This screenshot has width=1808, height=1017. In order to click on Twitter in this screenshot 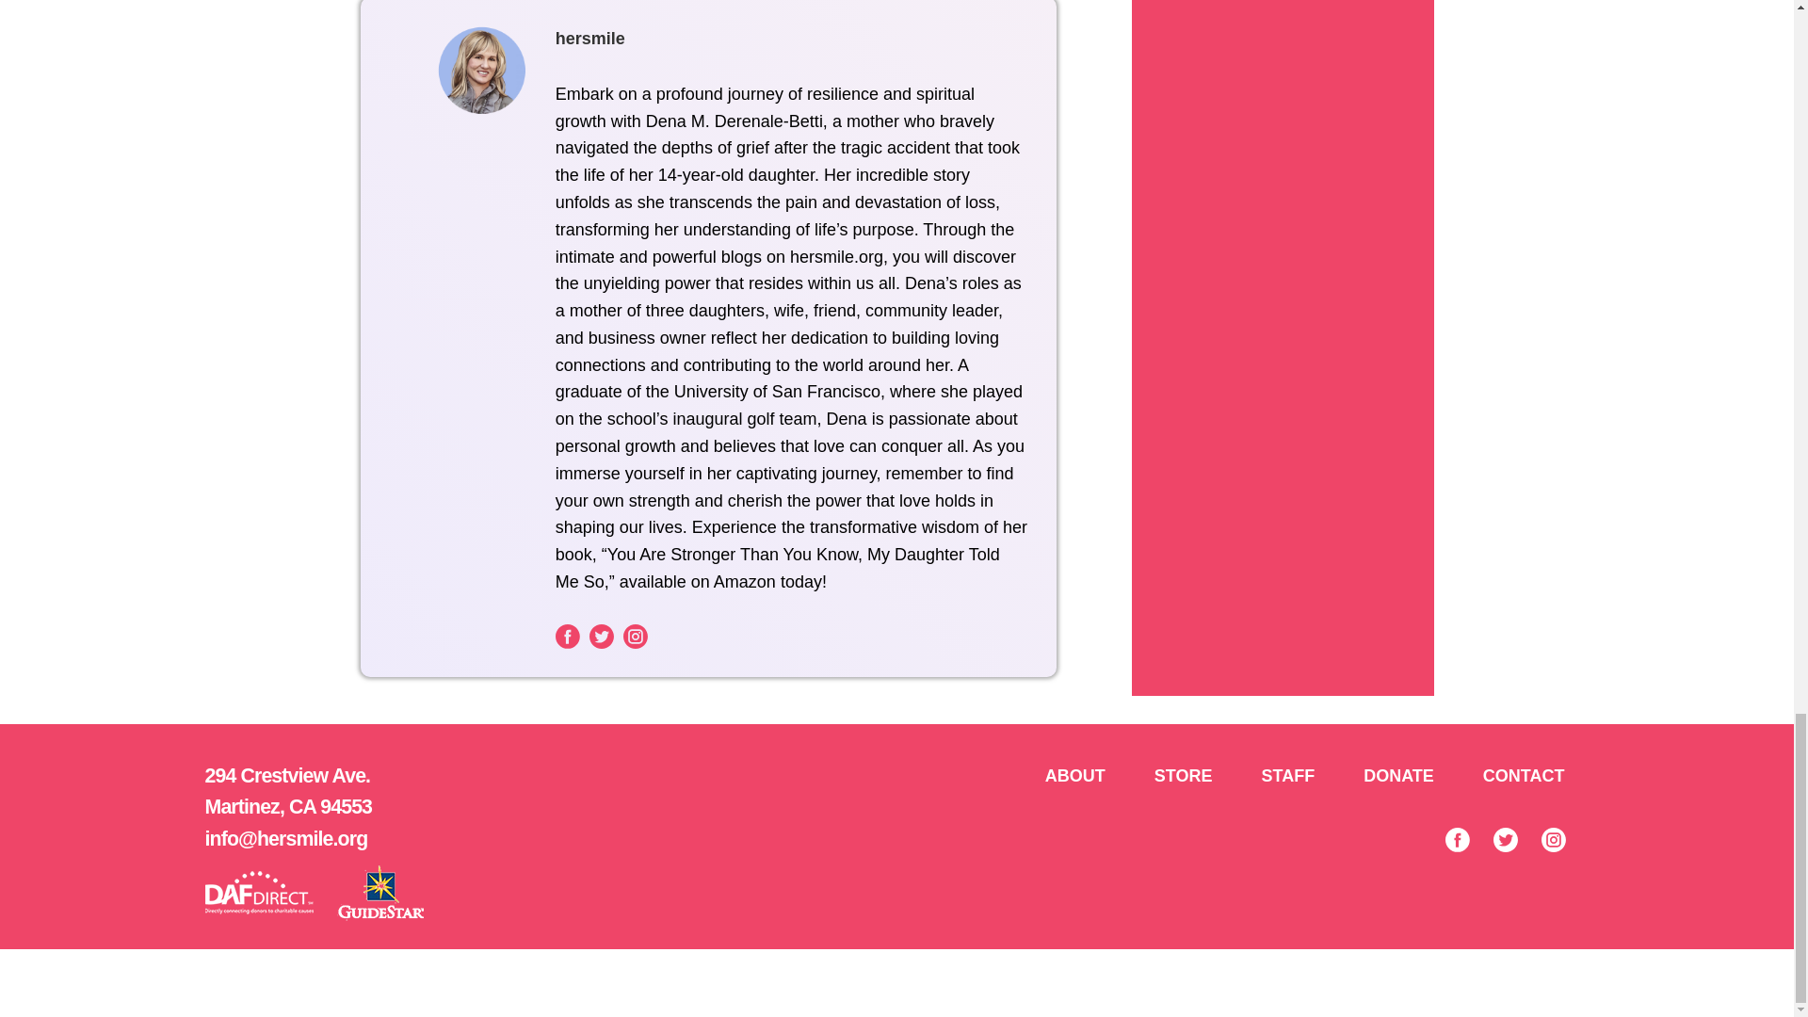, I will do `click(1505, 840)`.